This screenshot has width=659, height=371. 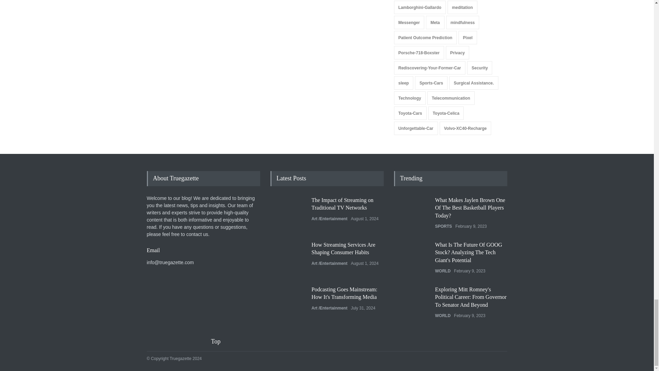 What do you see at coordinates (220, 341) in the screenshot?
I see `Top` at bounding box center [220, 341].